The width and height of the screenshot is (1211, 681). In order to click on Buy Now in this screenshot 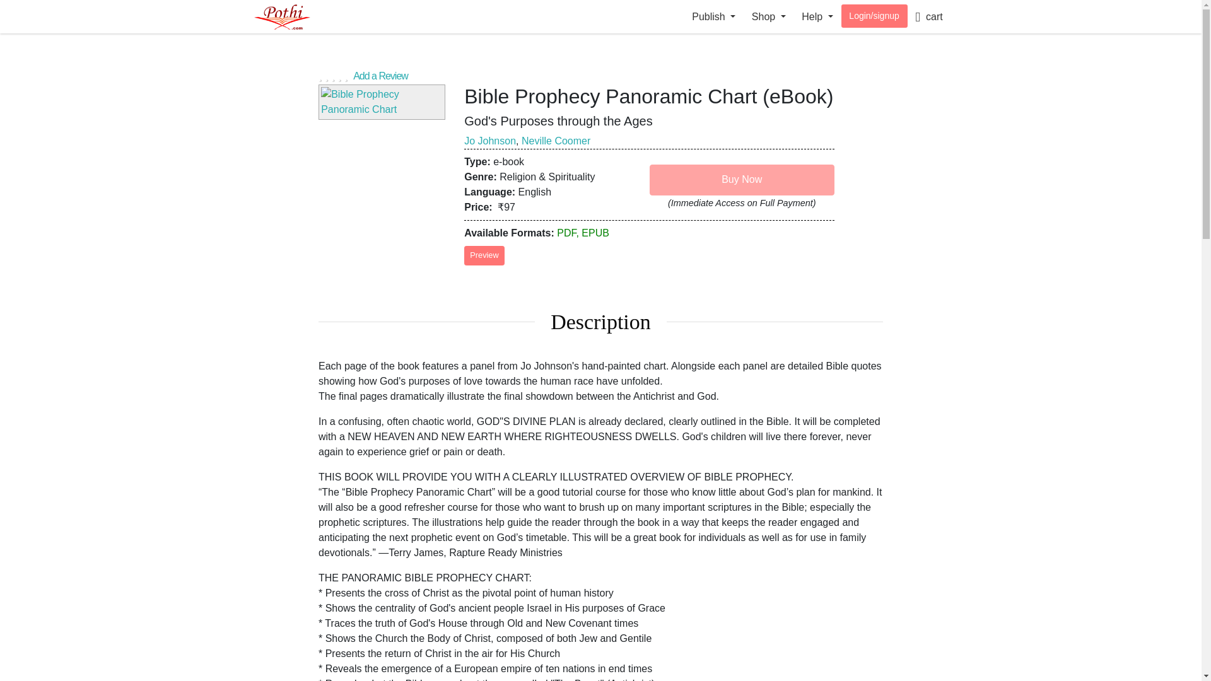, I will do `click(742, 179)`.